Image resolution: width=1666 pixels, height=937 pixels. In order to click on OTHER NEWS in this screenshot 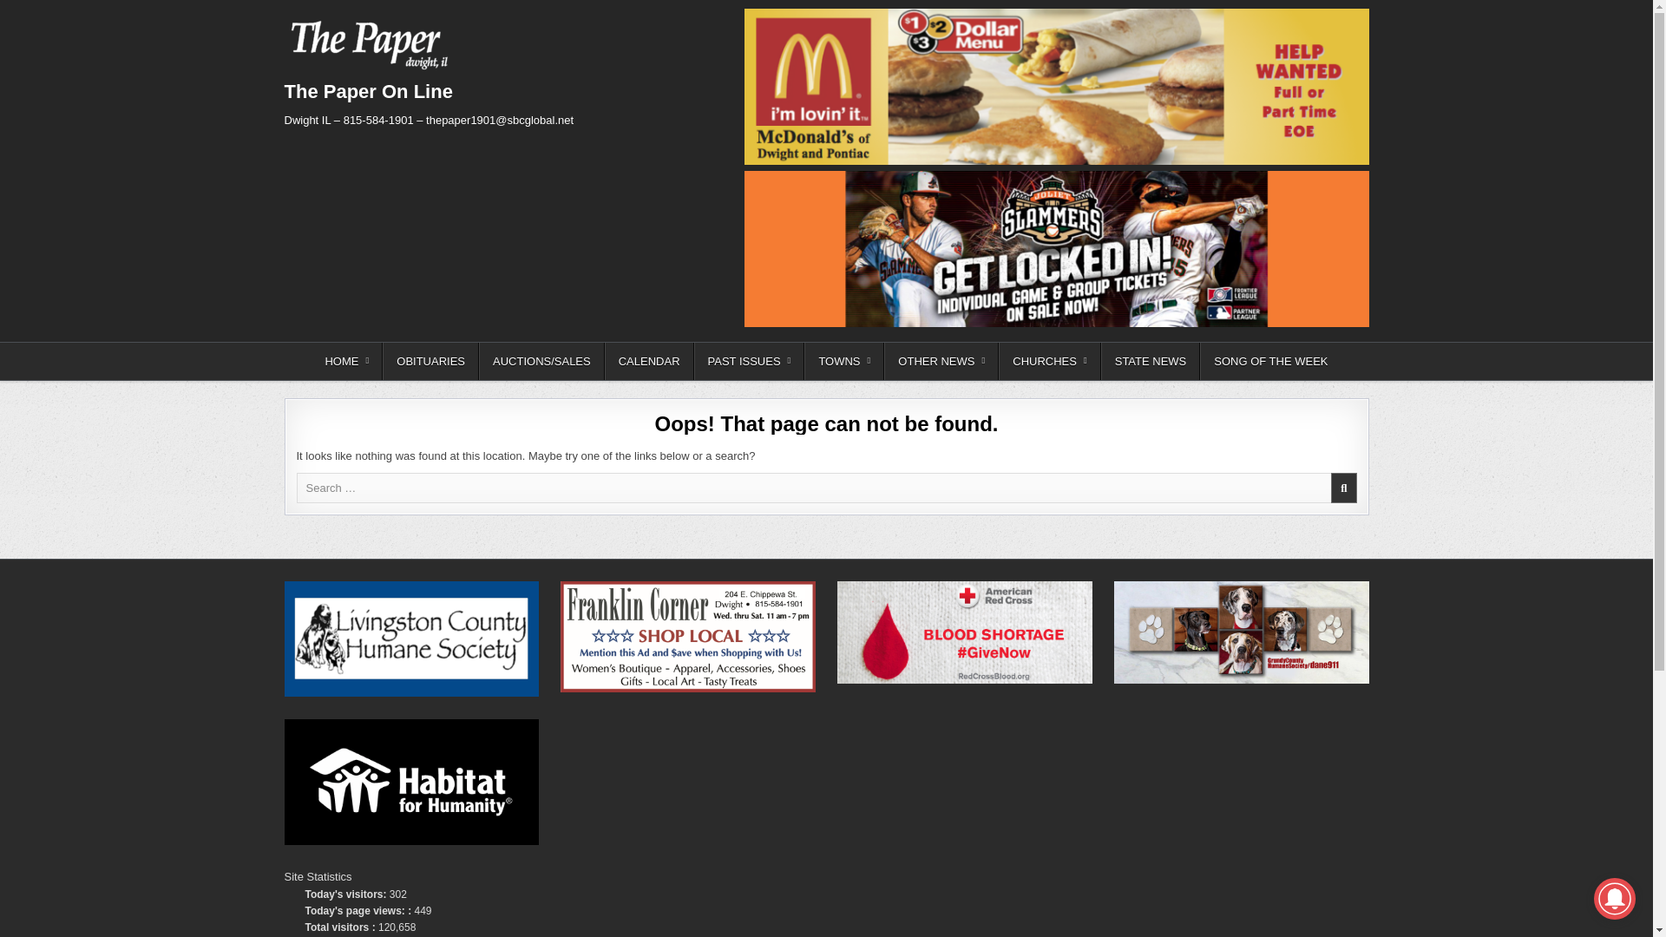, I will do `click(941, 361)`.